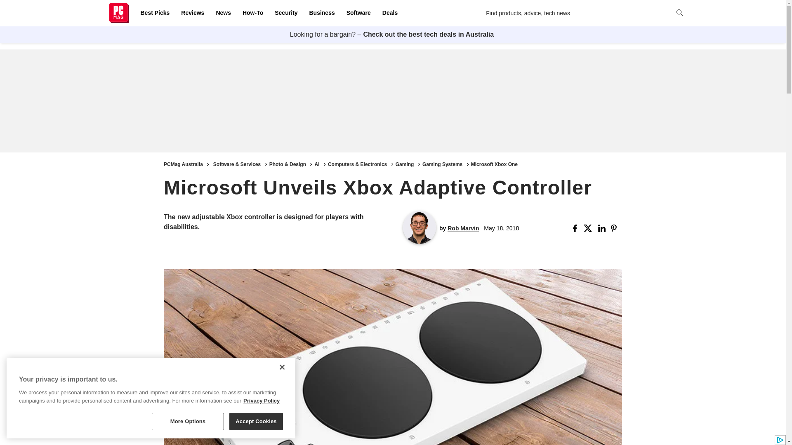 Image resolution: width=792 pixels, height=445 pixels. I want to click on How-To, so click(252, 13).